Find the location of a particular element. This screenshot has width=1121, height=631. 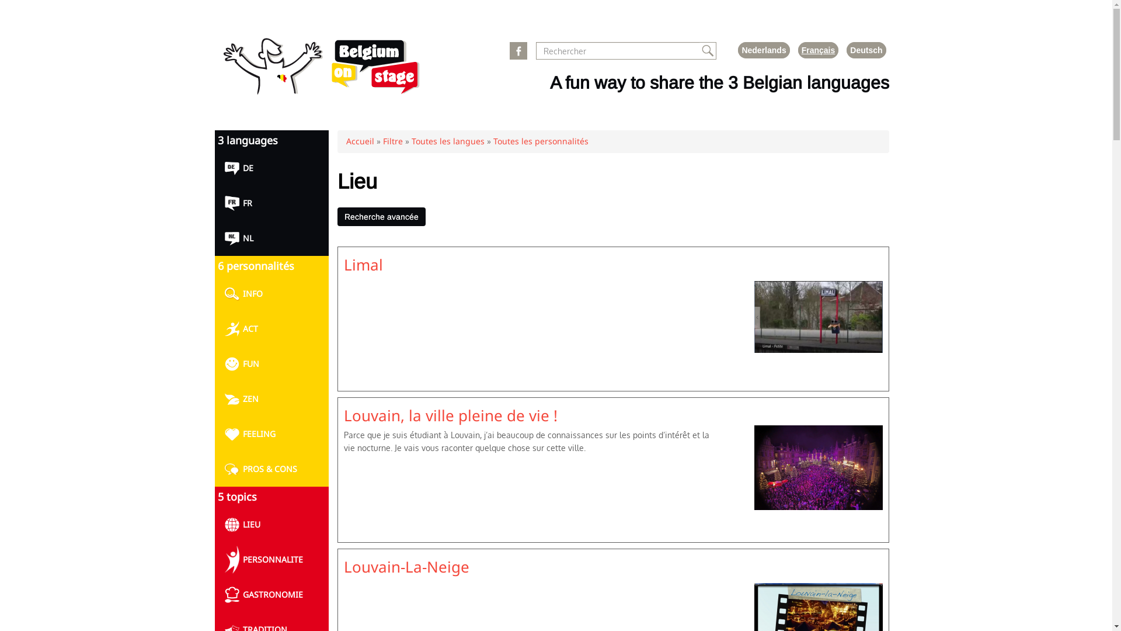

Toutes les langues is located at coordinates (447, 141).